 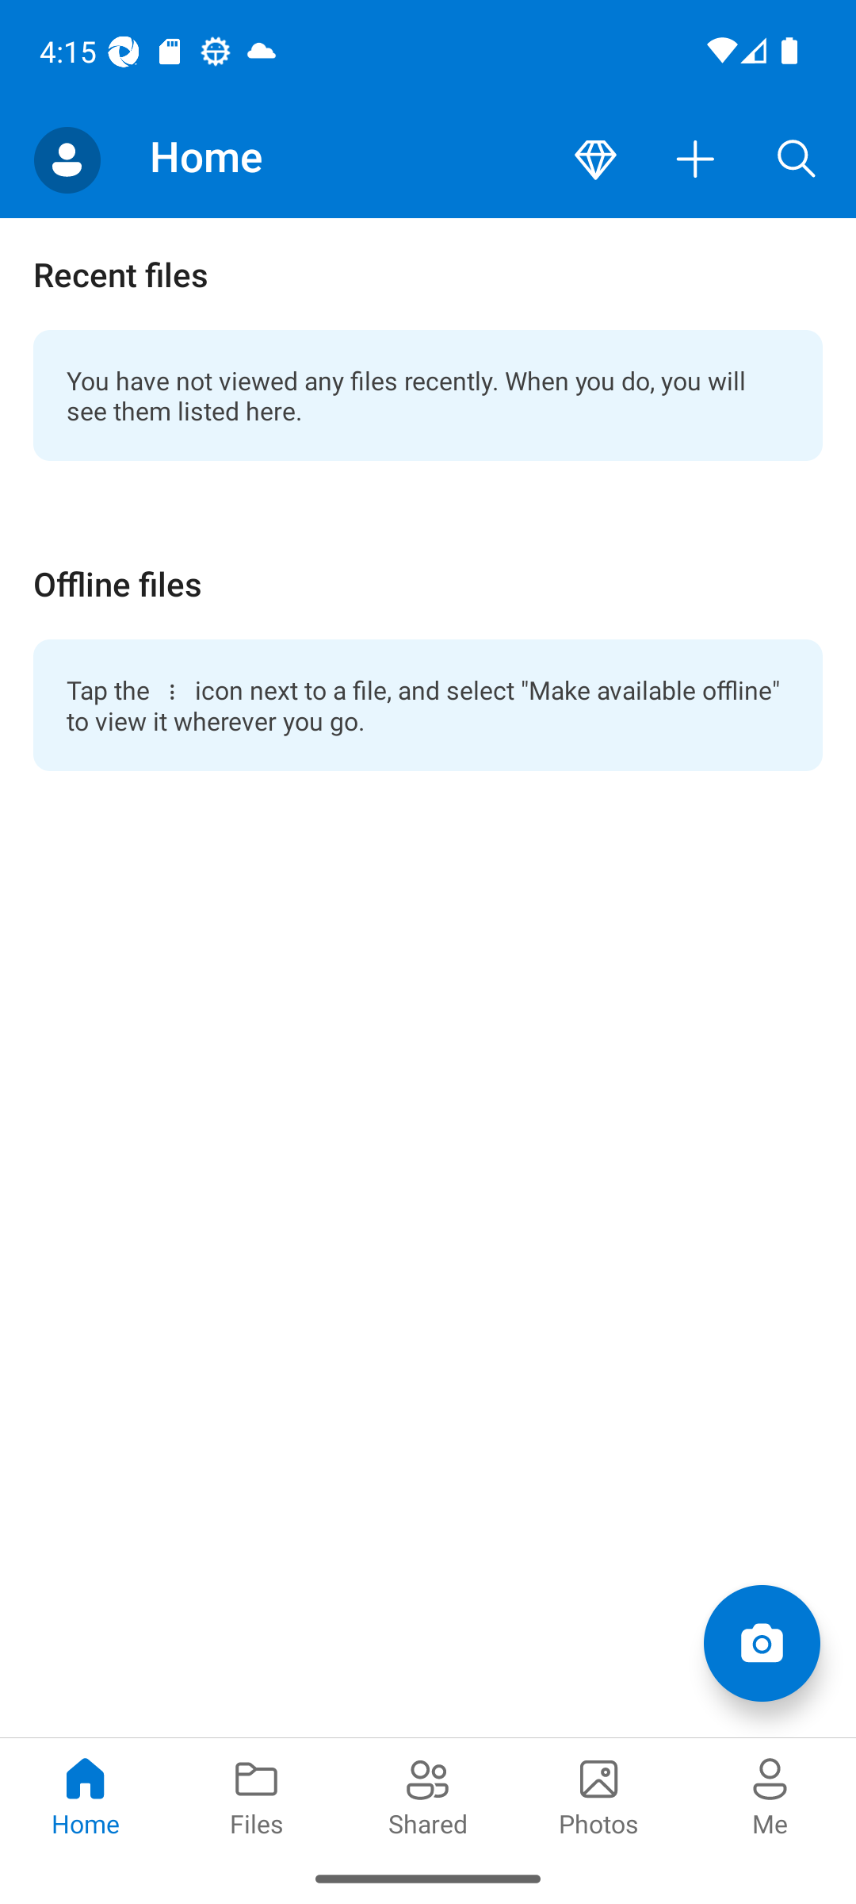 I want to click on Me pivot Me, so click(x=770, y=1795).